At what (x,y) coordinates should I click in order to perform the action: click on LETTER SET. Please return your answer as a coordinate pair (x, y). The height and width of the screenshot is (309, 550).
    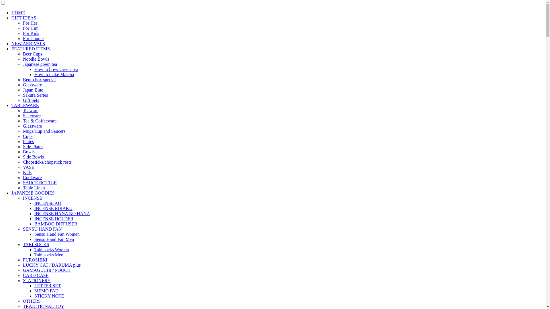
    Looking at the image, I should click on (48, 286).